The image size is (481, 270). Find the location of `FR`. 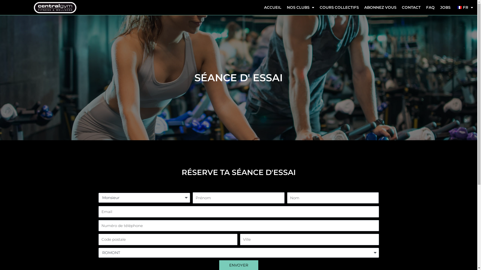

FR is located at coordinates (464, 7).